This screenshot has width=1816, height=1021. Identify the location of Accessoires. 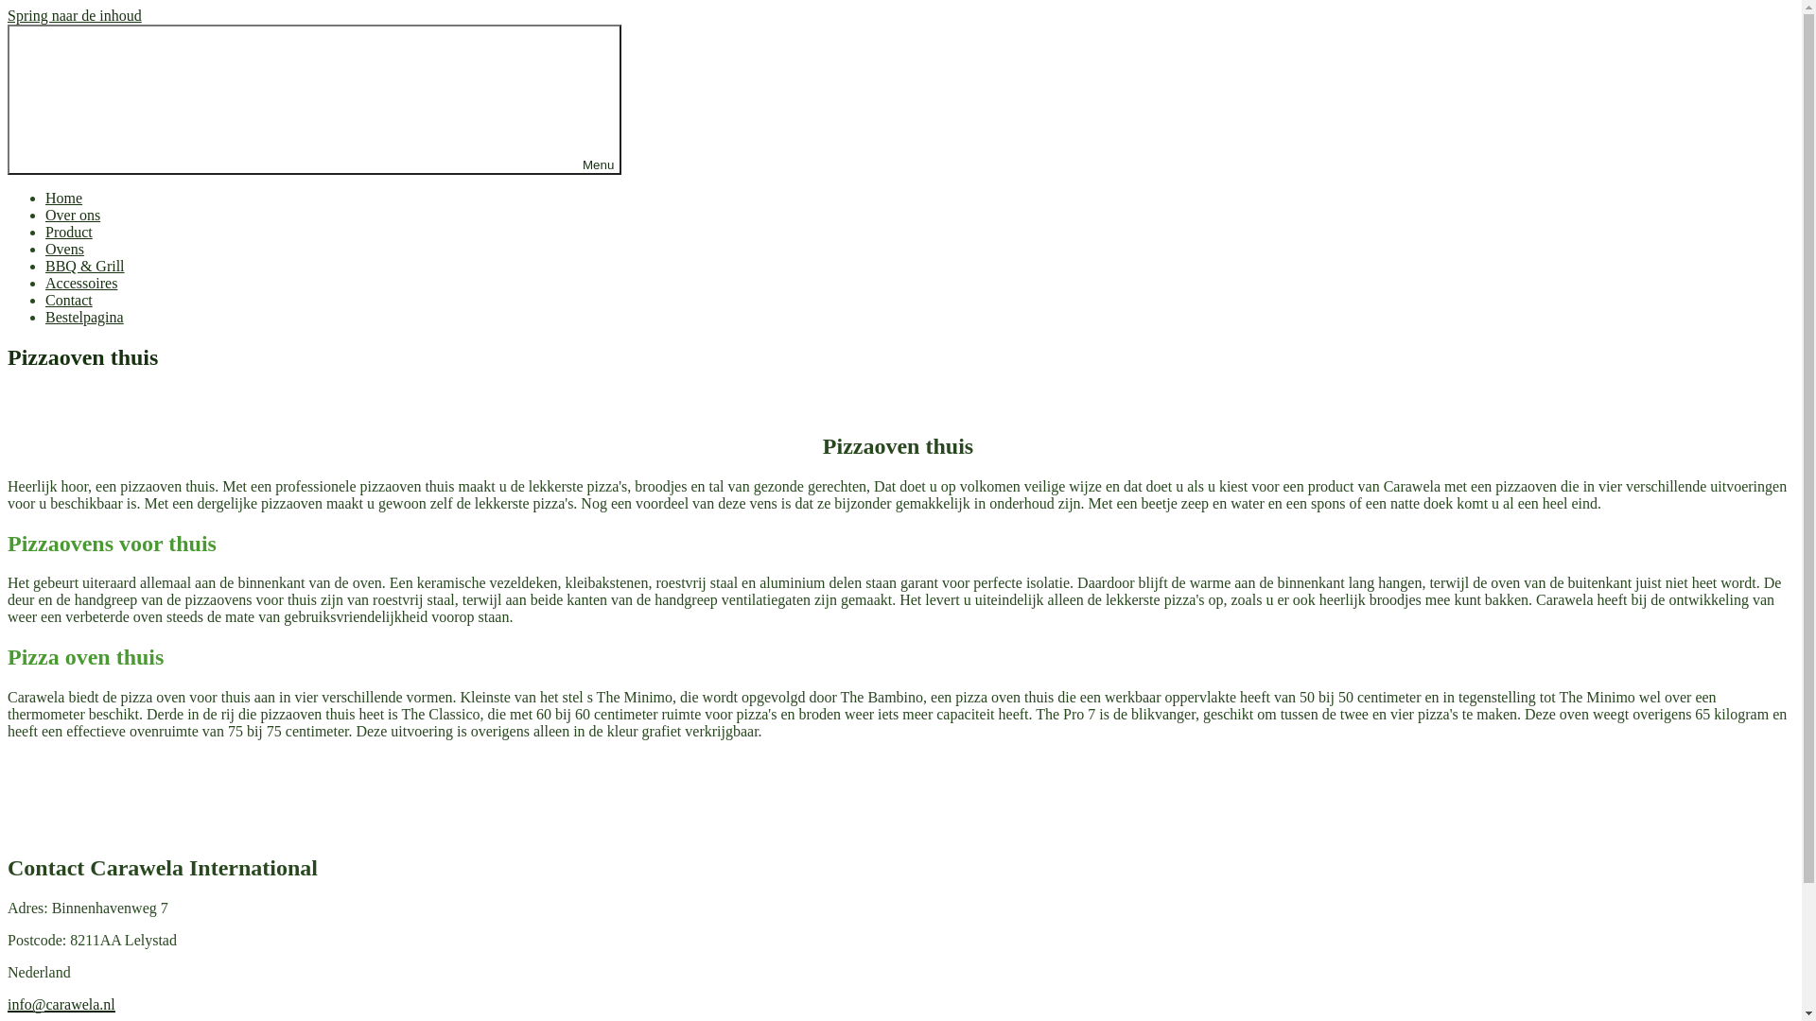
(81, 284).